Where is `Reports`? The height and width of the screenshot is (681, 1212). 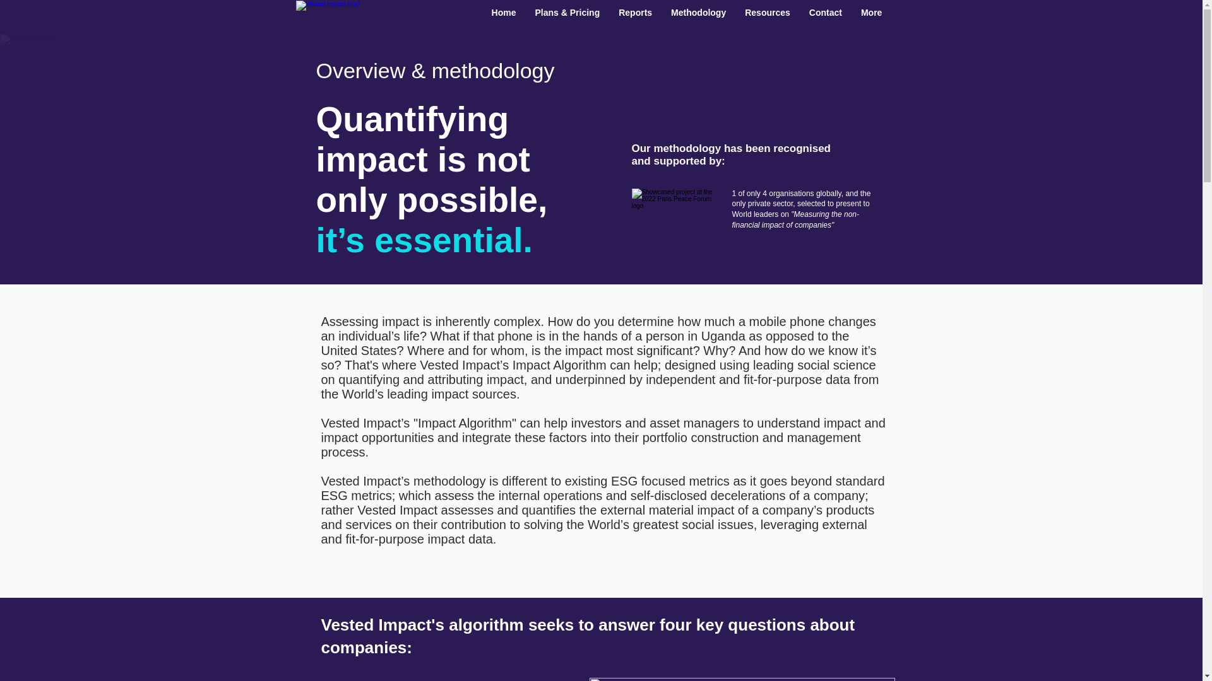 Reports is located at coordinates (635, 18).